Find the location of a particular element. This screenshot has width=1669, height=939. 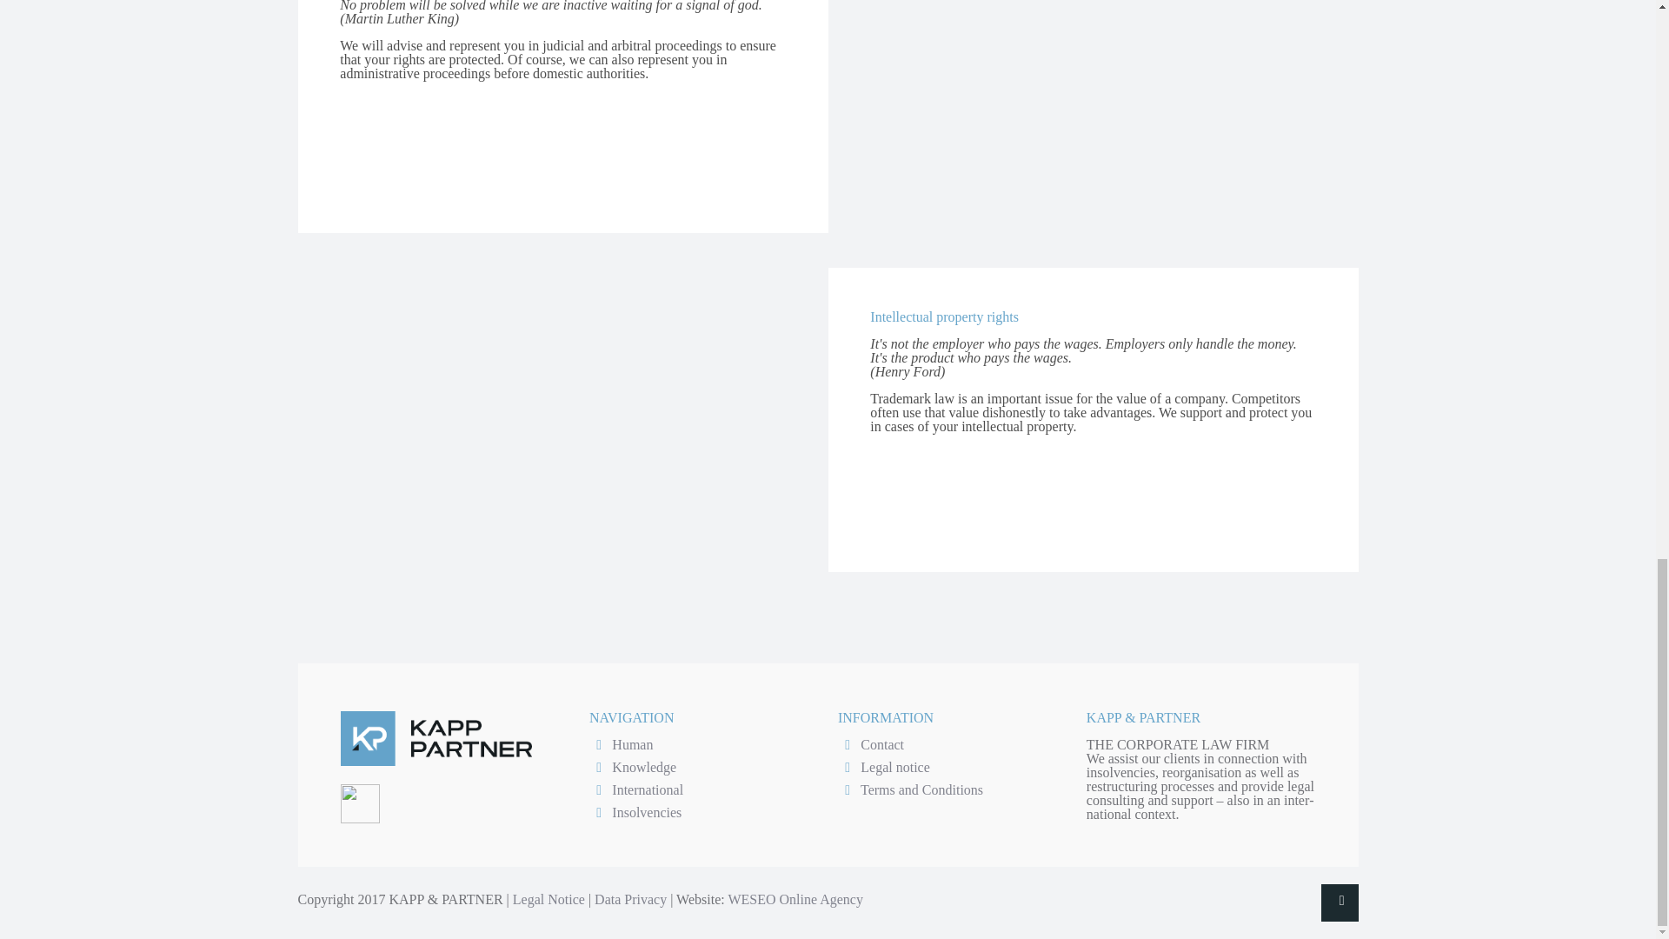

Human is located at coordinates (632, 744).